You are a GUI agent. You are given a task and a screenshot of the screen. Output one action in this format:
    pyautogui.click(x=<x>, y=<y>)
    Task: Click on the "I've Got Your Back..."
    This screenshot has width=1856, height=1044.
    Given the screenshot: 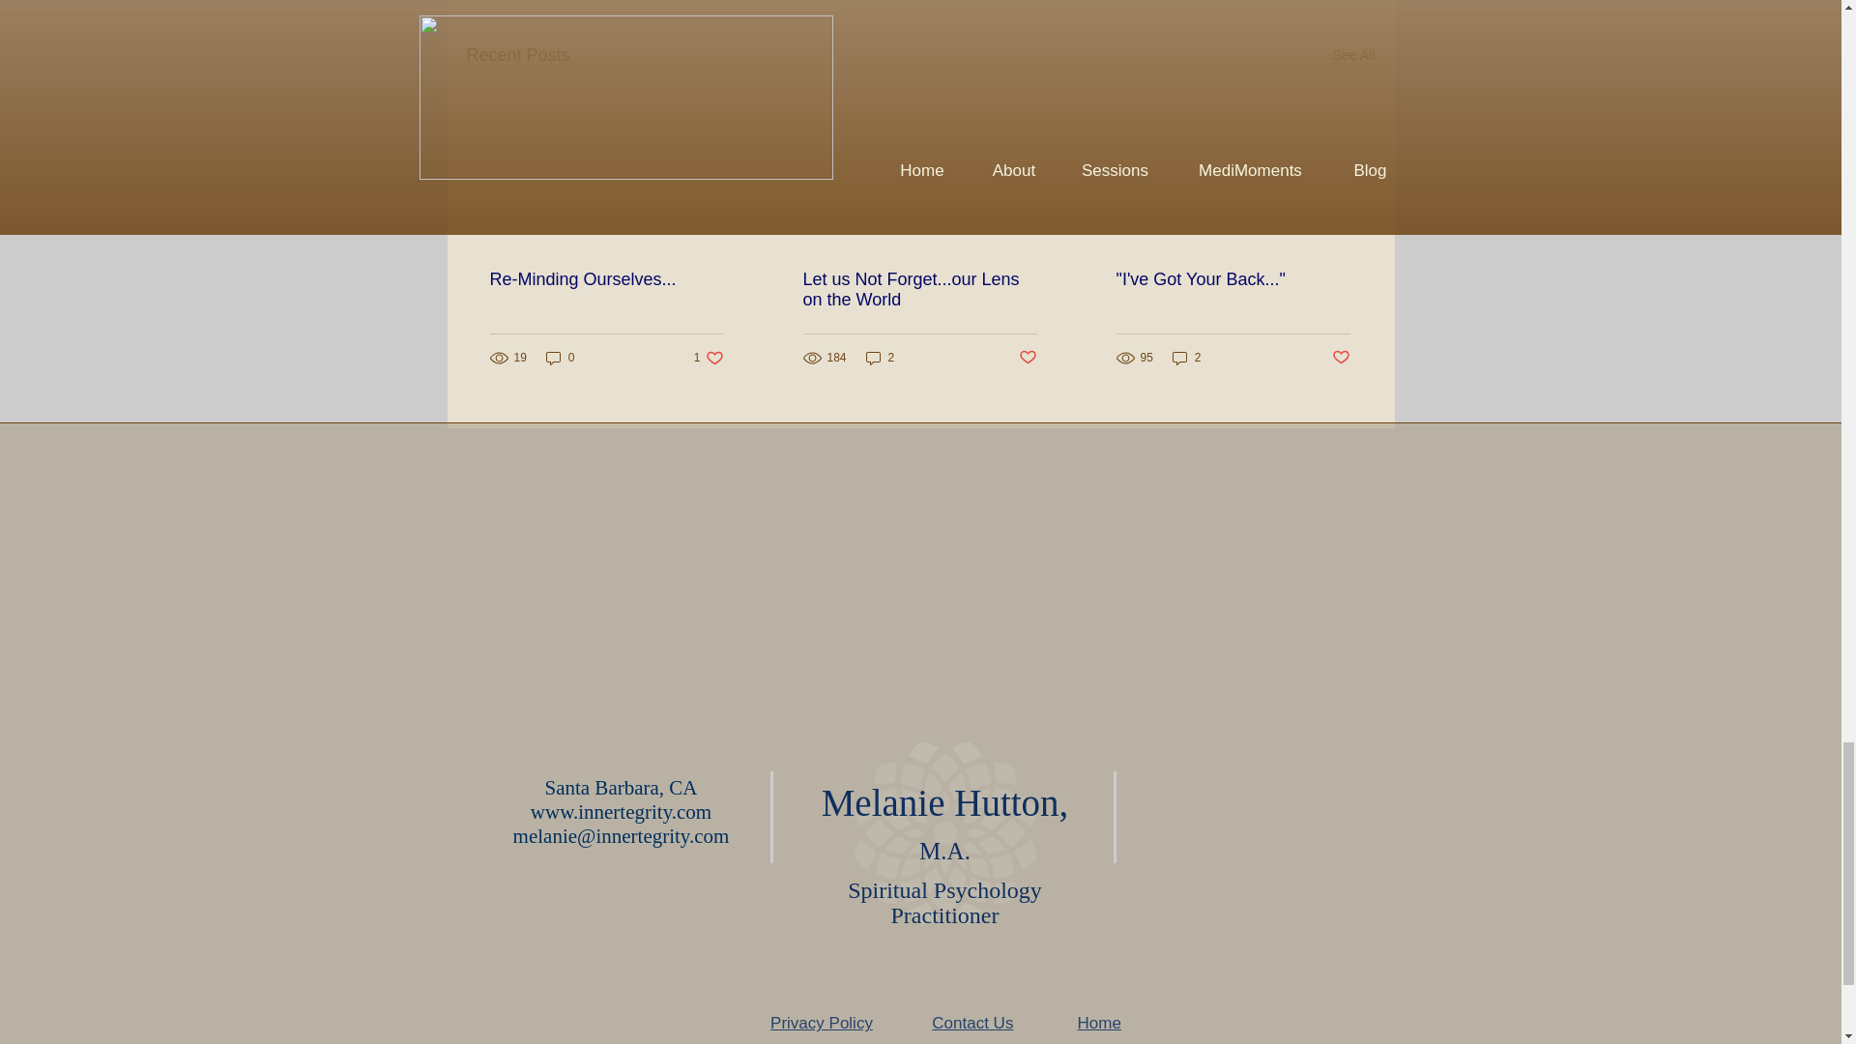 What is the action you would take?
    pyautogui.click(x=880, y=358)
    